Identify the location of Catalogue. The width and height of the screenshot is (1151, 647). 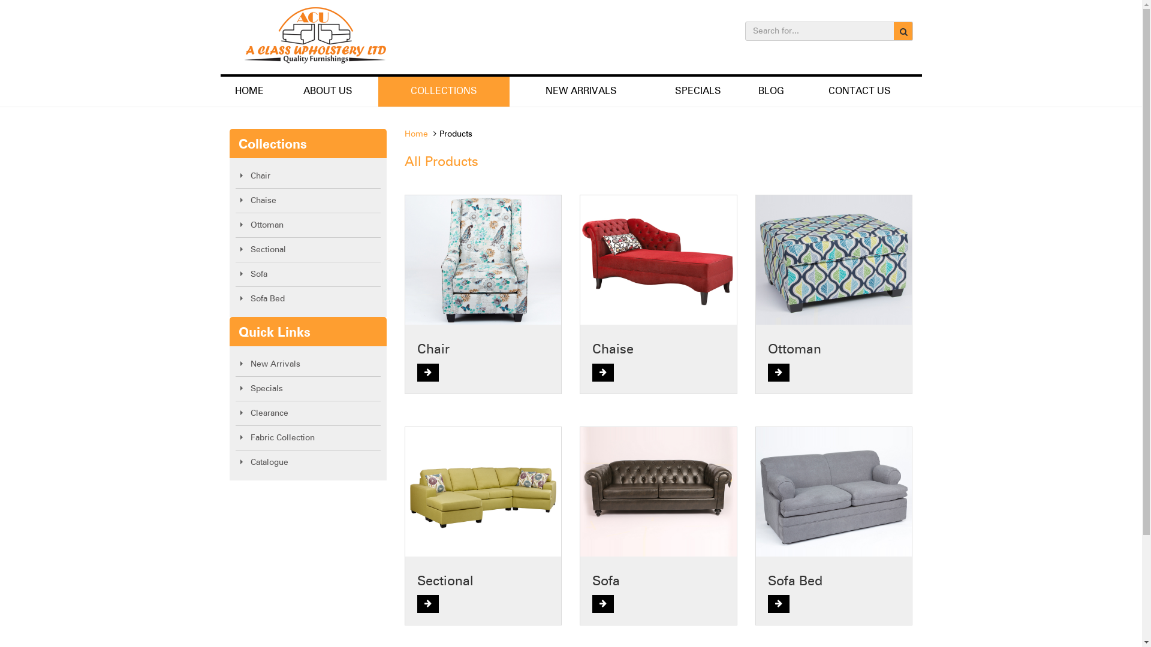
(308, 462).